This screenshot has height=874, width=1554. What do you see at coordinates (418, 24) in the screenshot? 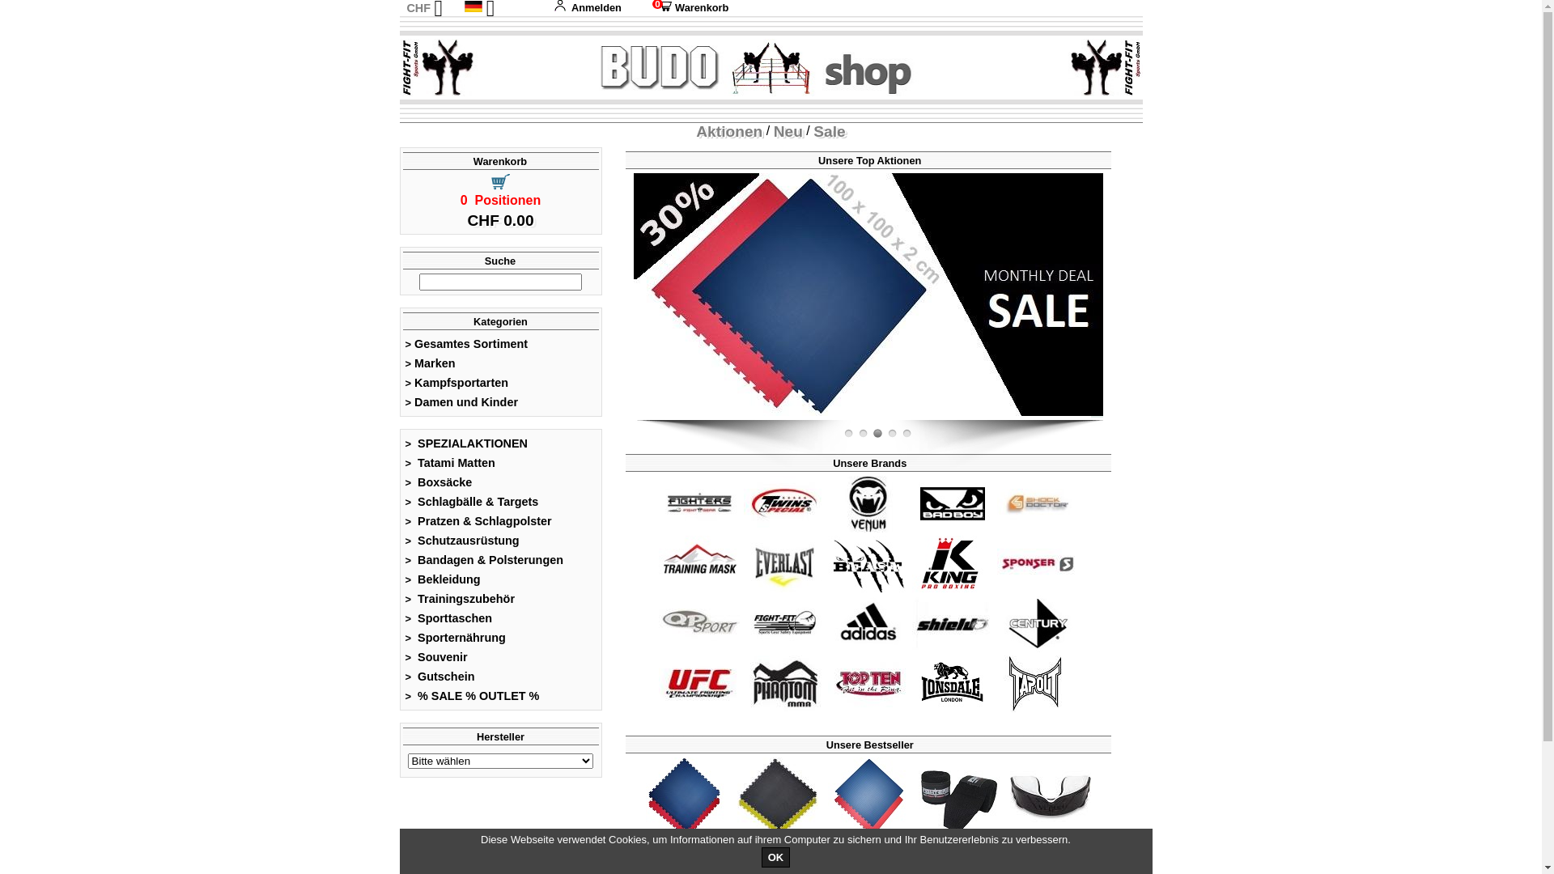
I see `EUR` at bounding box center [418, 24].